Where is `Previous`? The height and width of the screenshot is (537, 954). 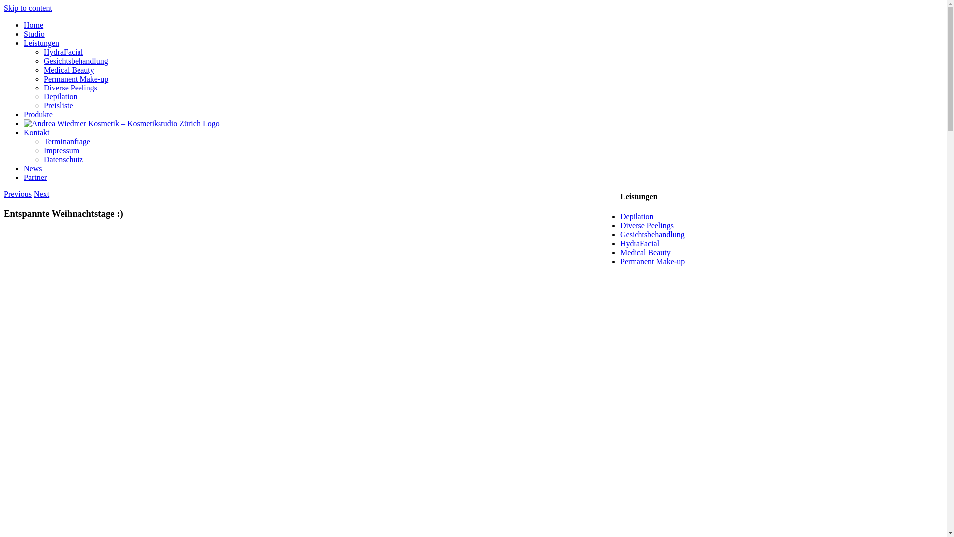
Previous is located at coordinates (18, 194).